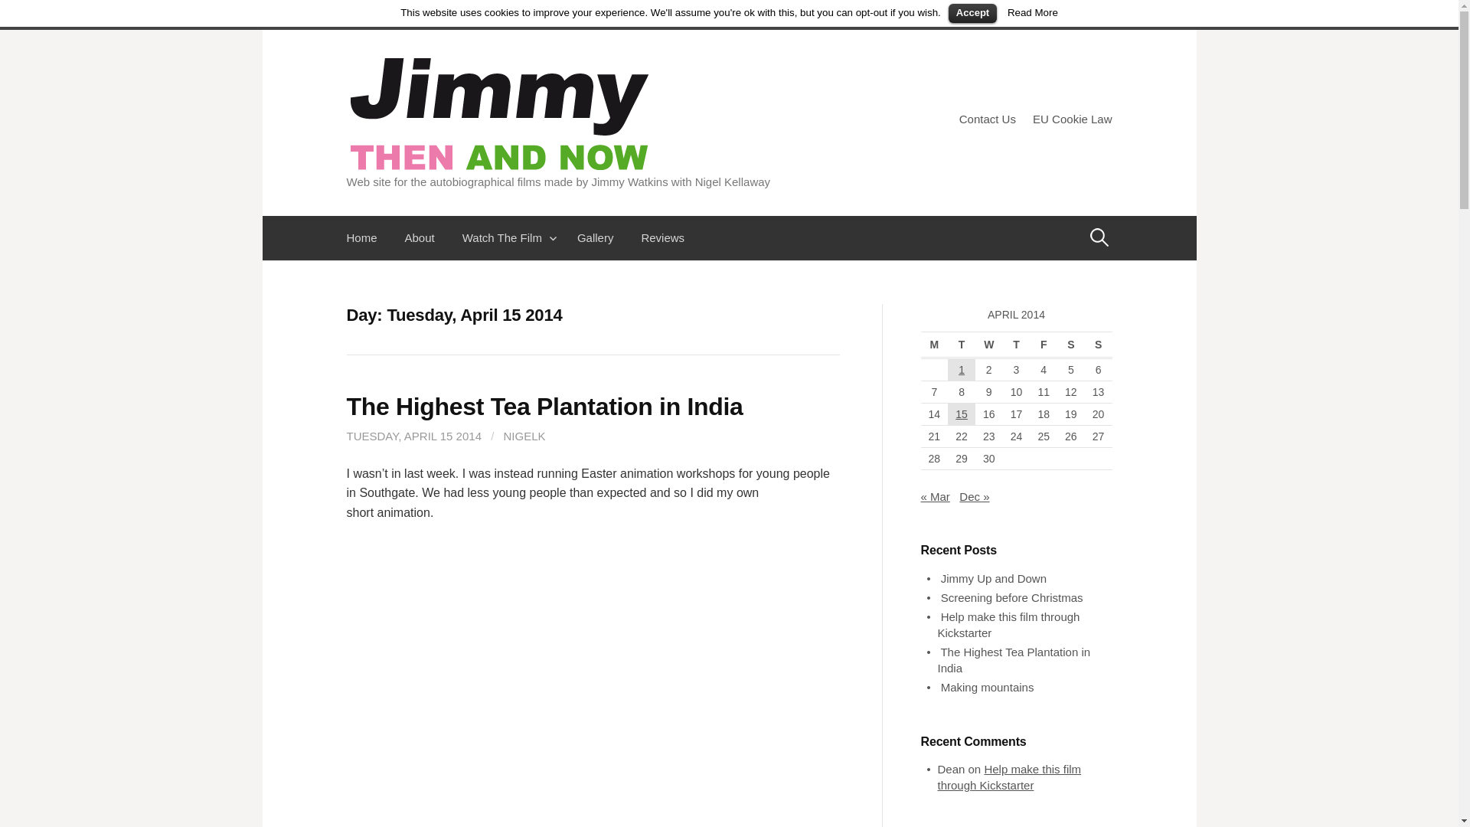 The width and height of the screenshot is (1470, 827). Describe the element at coordinates (524, 435) in the screenshot. I see `NIGELK` at that location.